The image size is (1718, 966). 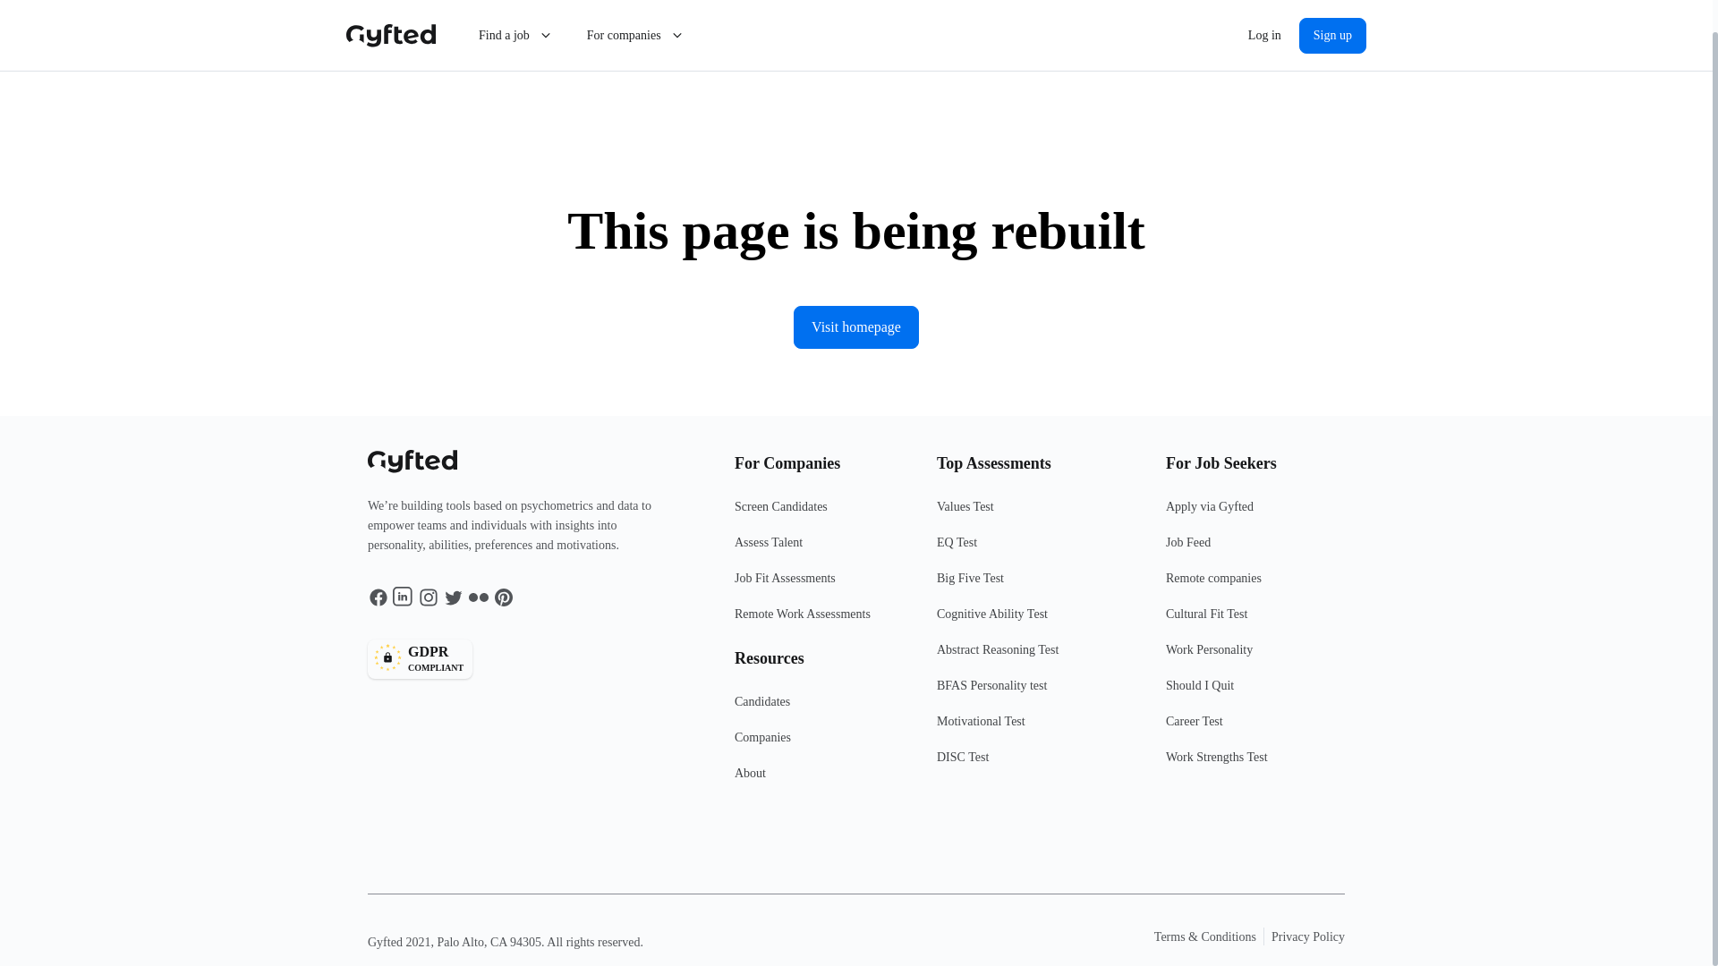 What do you see at coordinates (824, 586) in the screenshot?
I see `For companies` at bounding box center [824, 586].